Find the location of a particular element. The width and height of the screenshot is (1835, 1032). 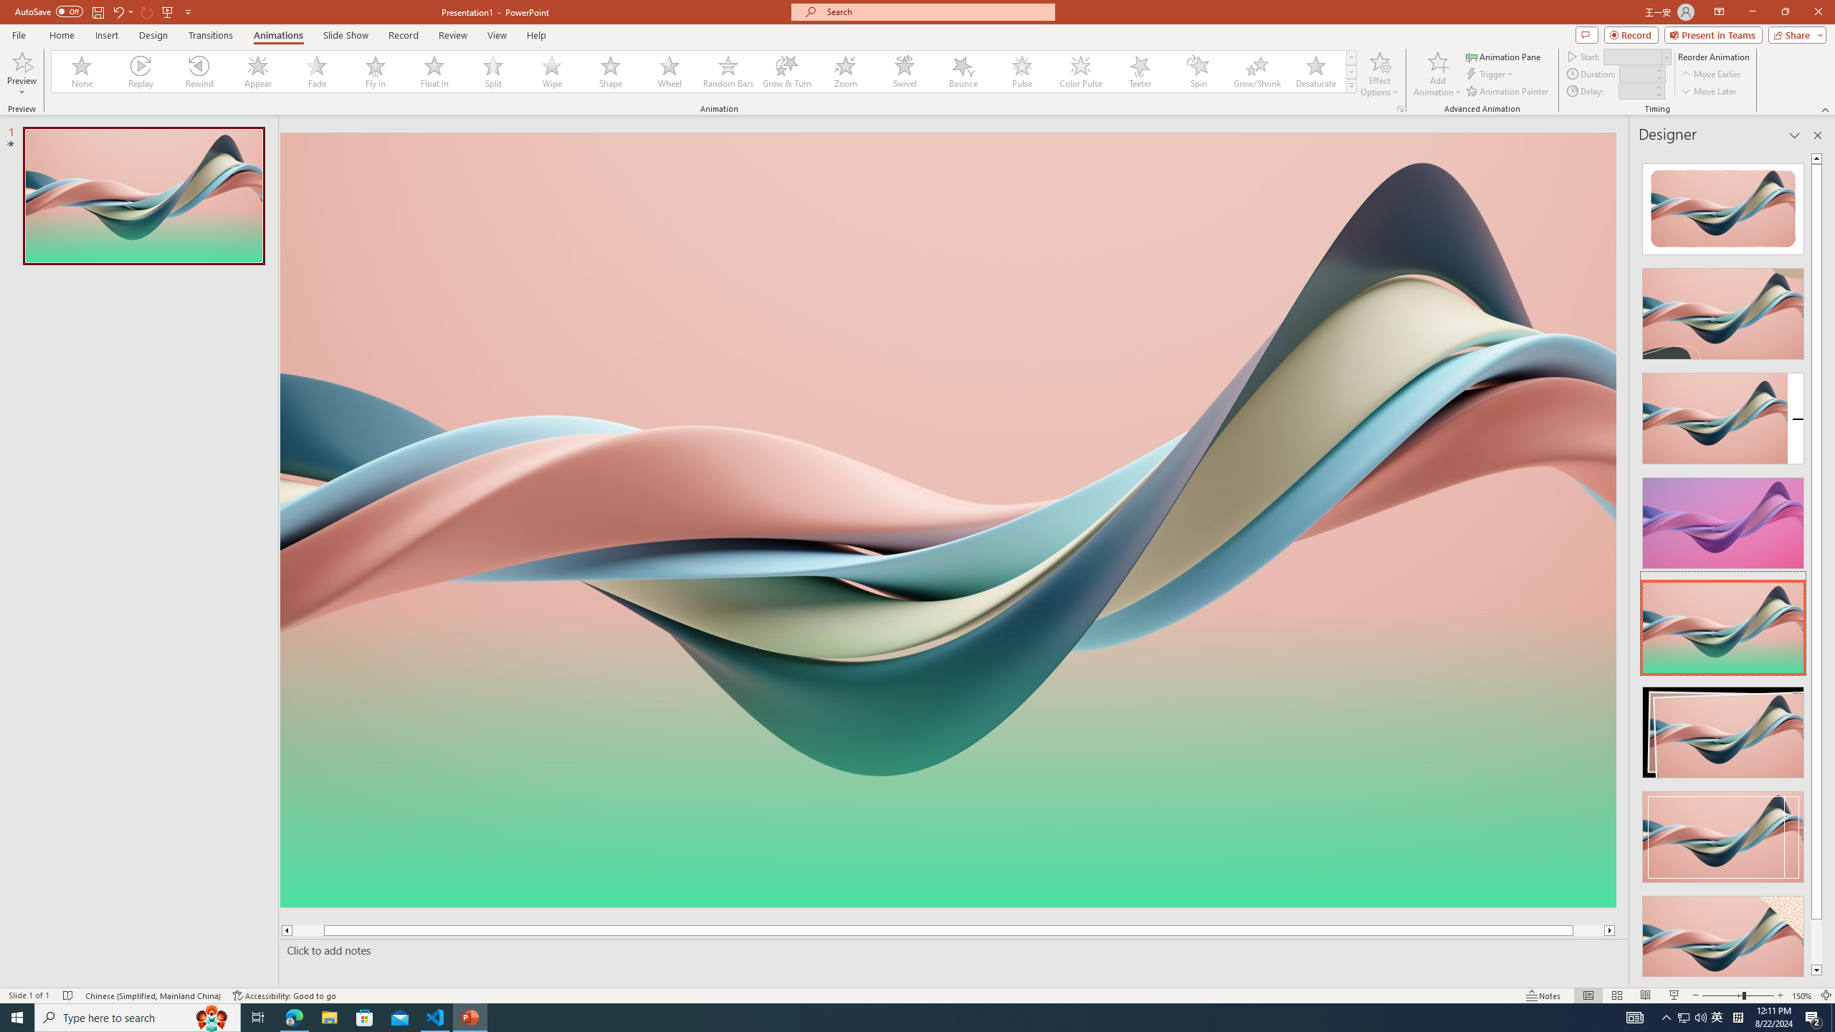

Animation Pane is located at coordinates (1504, 56).